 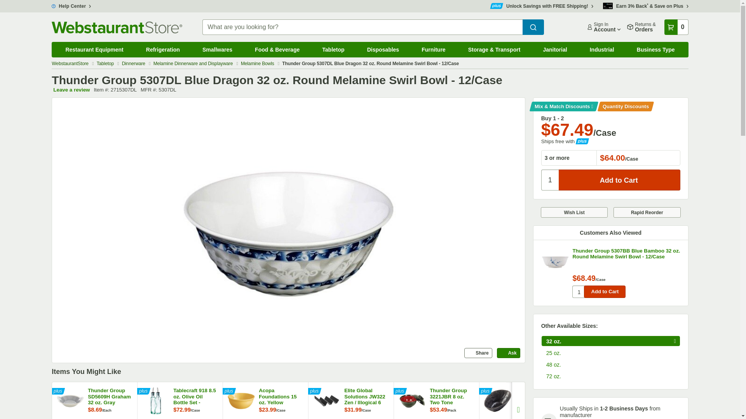 What do you see at coordinates (333, 50) in the screenshot?
I see `Tabletop` at bounding box center [333, 50].